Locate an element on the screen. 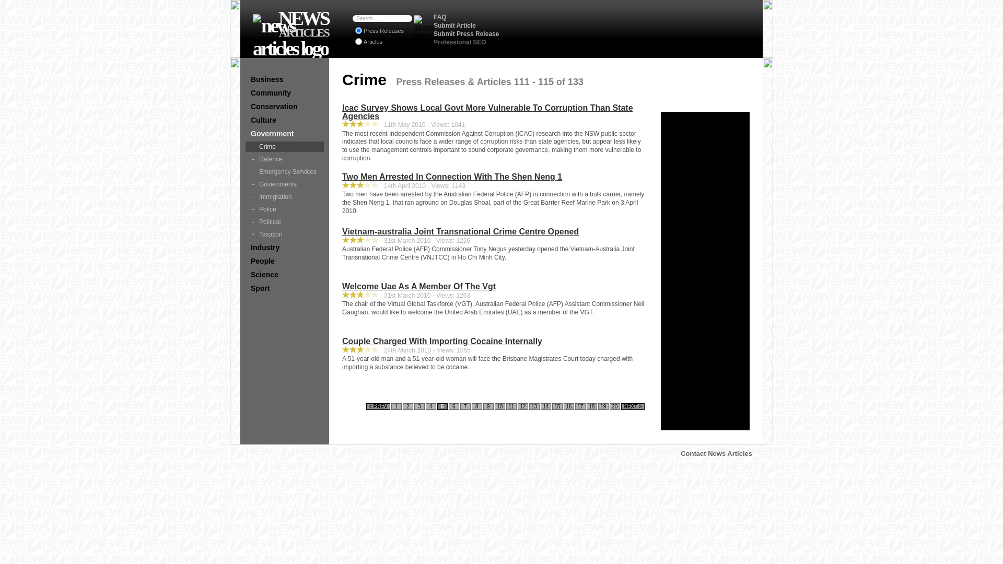  Crime is located at coordinates (285, 147).